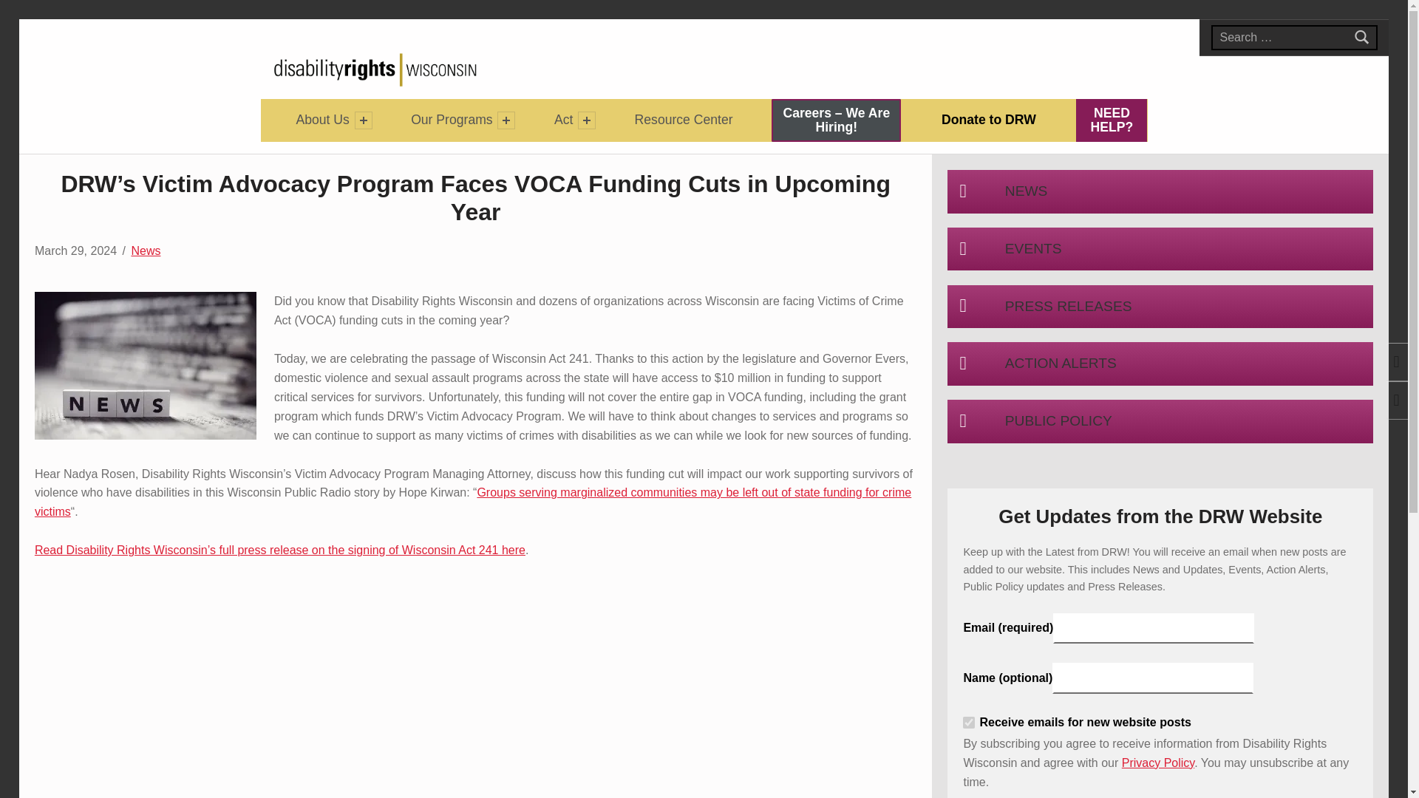  Describe the element at coordinates (452, 120) in the screenshot. I see `Act` at that location.